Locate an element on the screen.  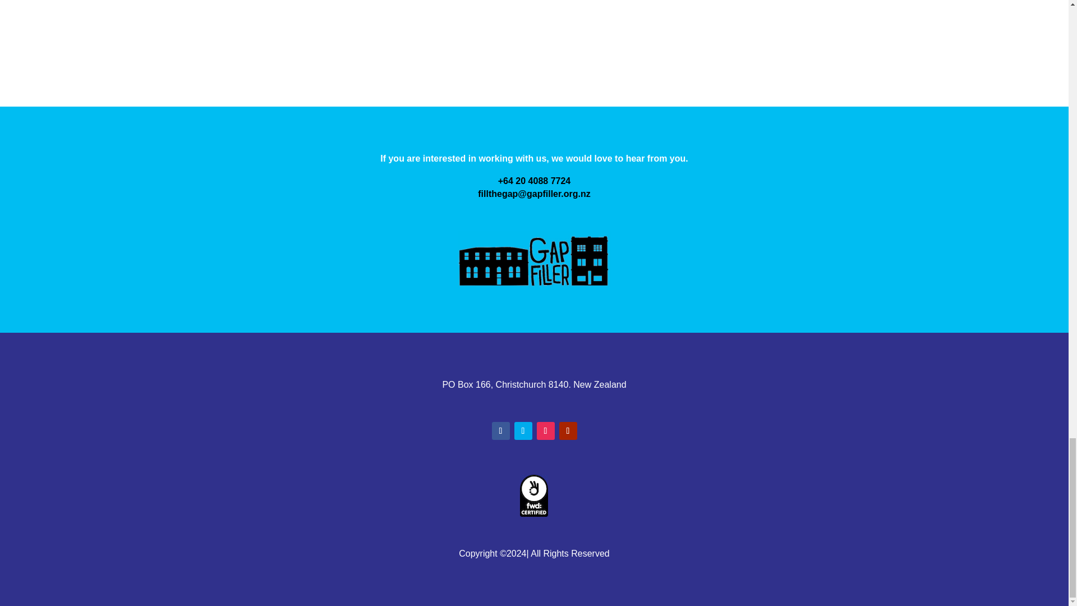
GF-Logo-Blue is located at coordinates (534, 259).